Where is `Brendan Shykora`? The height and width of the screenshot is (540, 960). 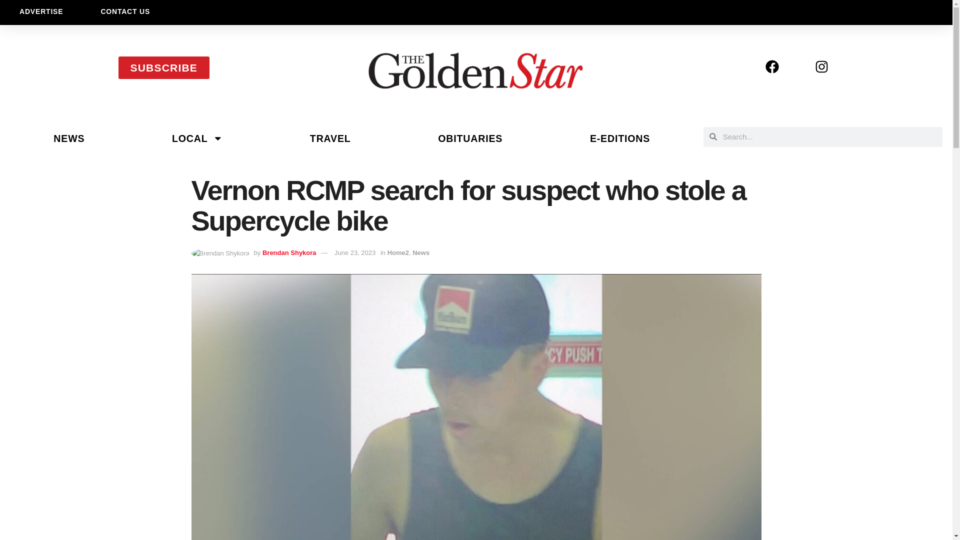
Brendan Shykora is located at coordinates (289, 252).